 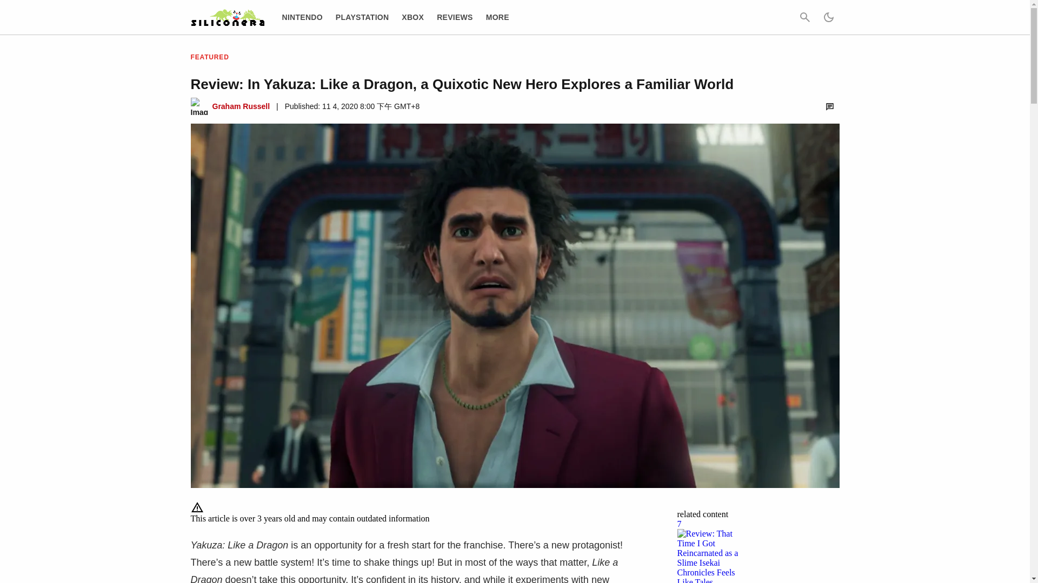 I want to click on PLAYSTATION, so click(x=362, y=17).